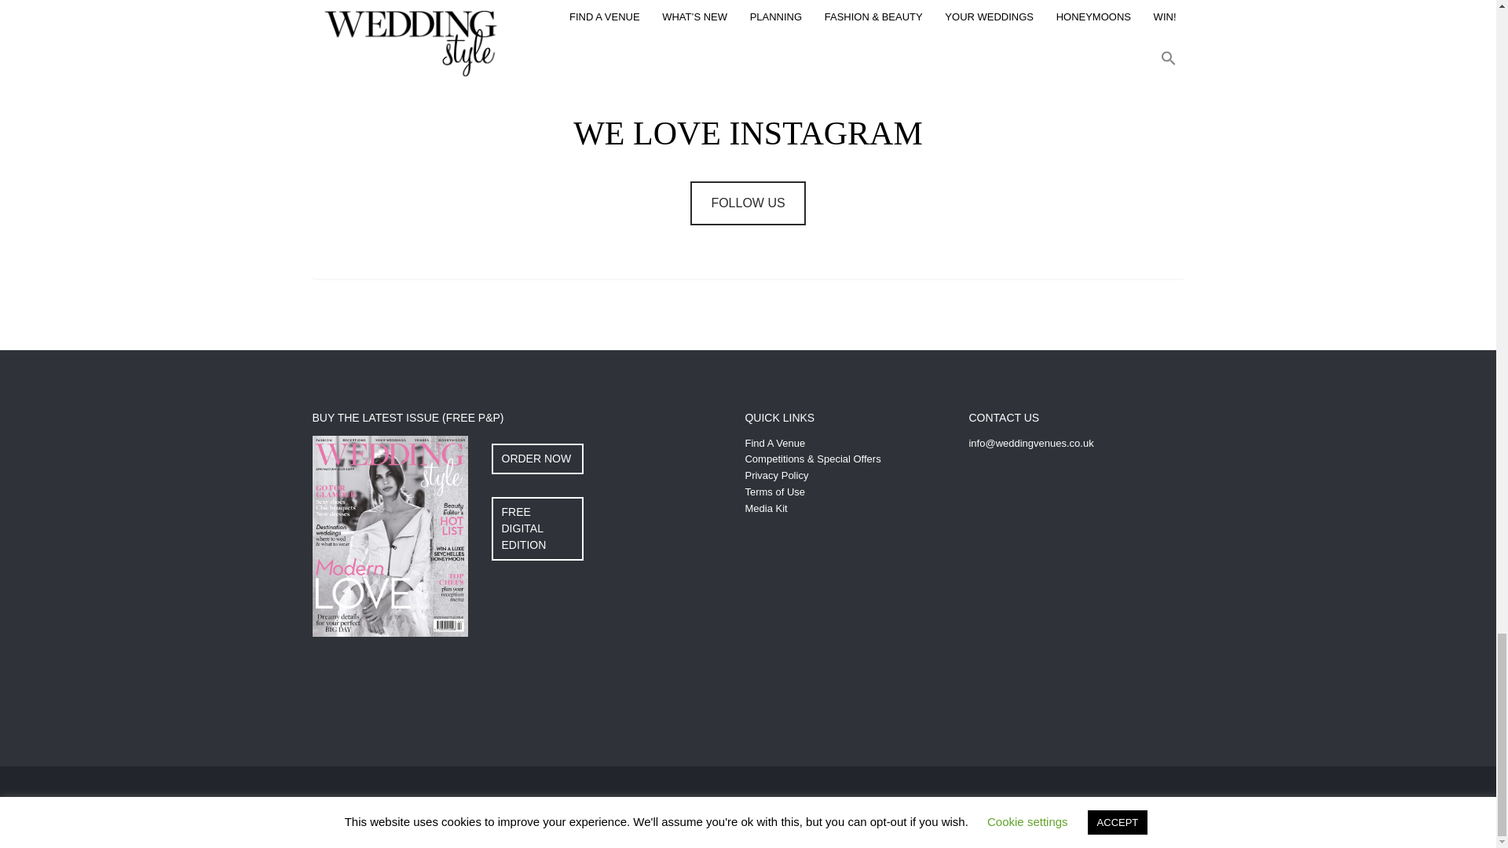 The image size is (1508, 848). I want to click on FREE DIGITAL EDITION, so click(537, 528).